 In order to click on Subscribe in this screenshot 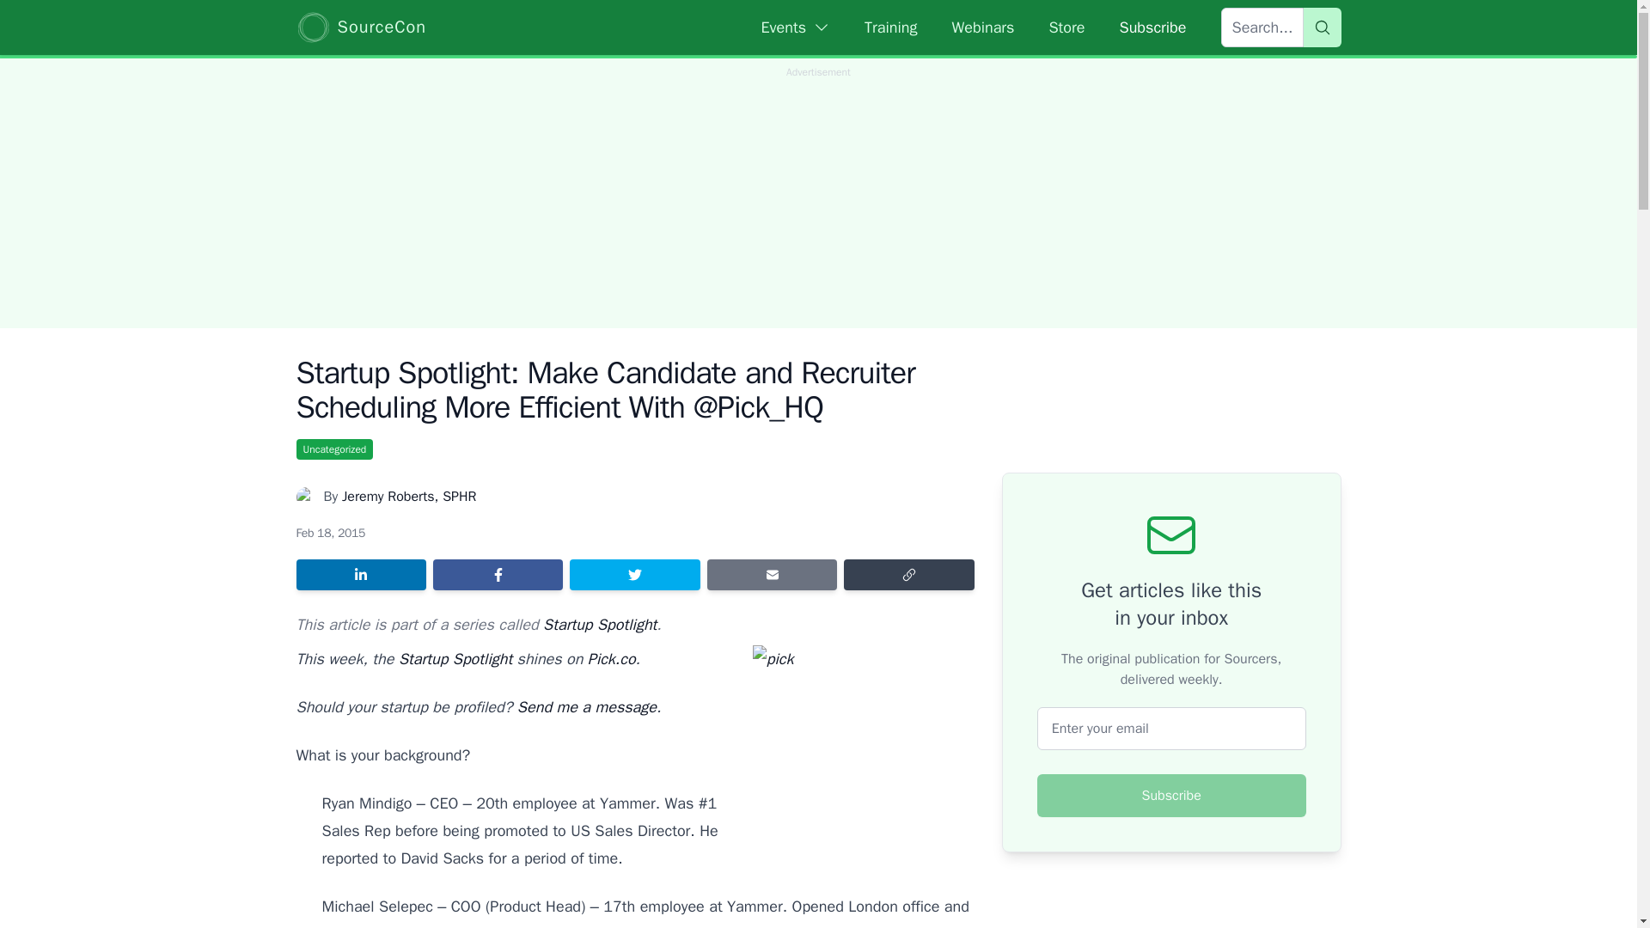, I will do `click(1152, 27)`.